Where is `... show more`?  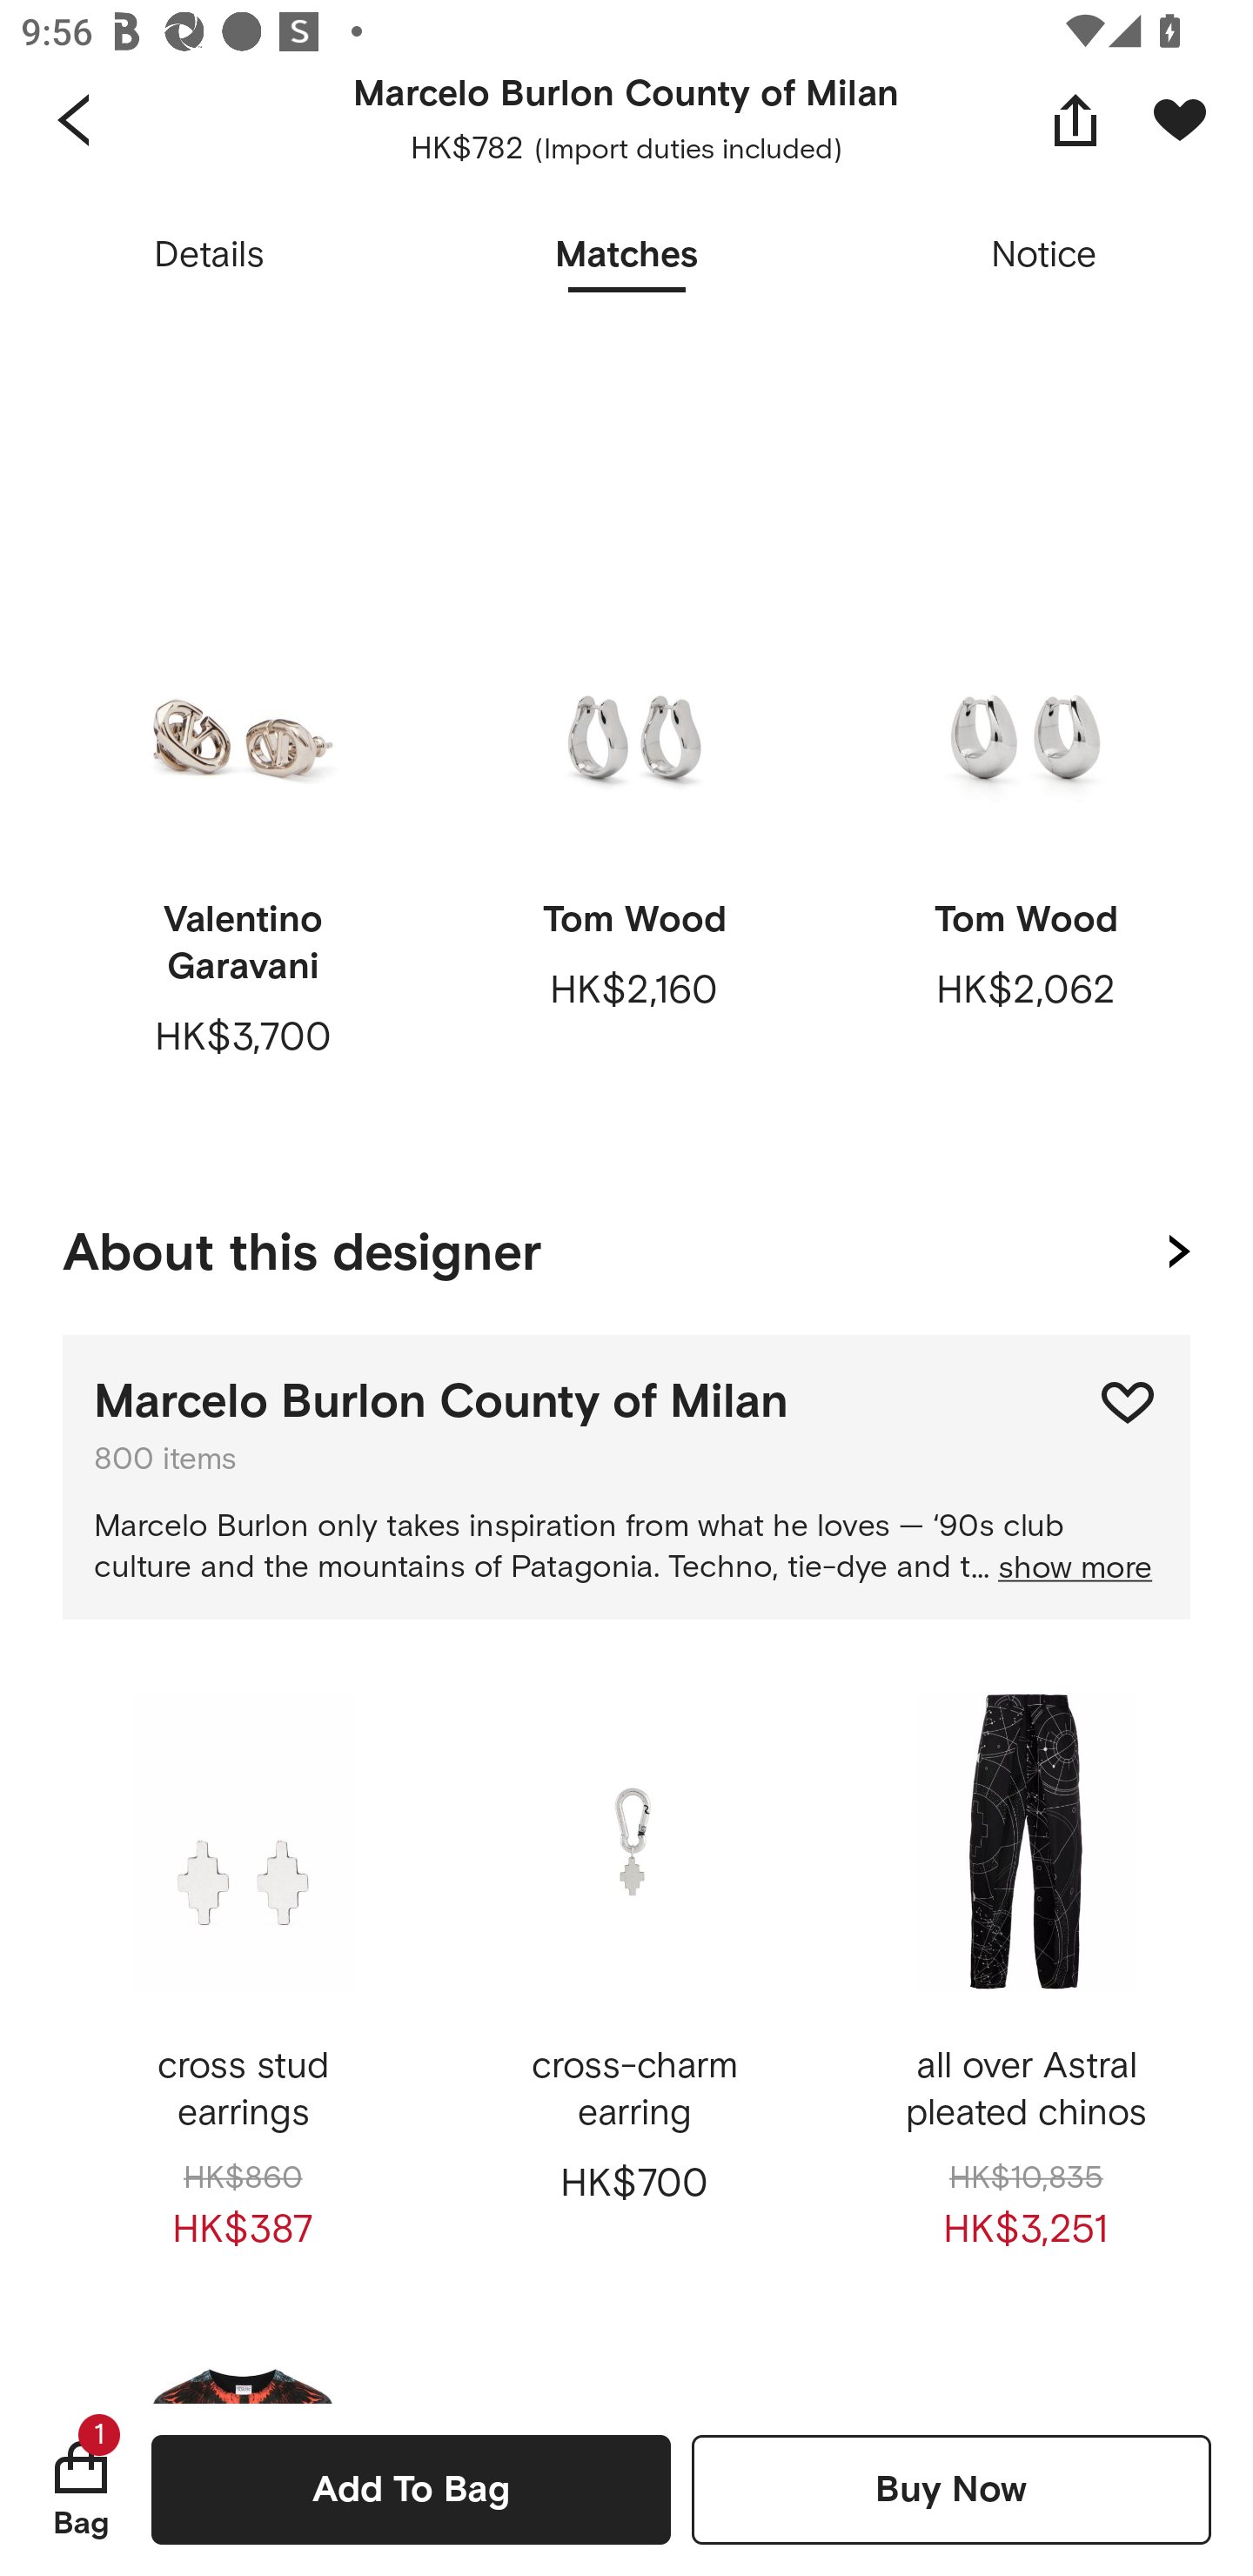
... show more is located at coordinates (1062, 1568).